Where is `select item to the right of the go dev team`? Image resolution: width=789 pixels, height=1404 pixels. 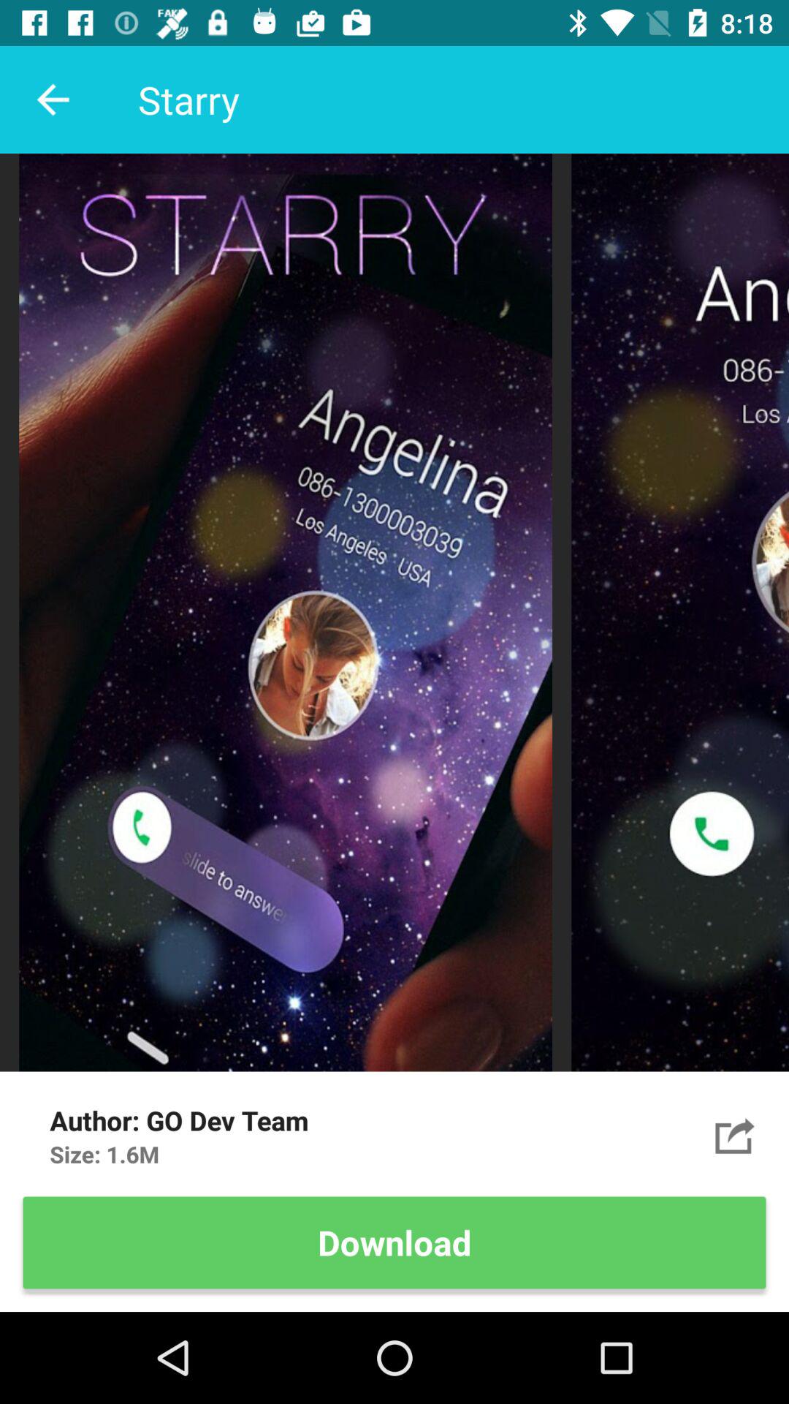 select item to the right of the go dev team is located at coordinates (735, 1135).